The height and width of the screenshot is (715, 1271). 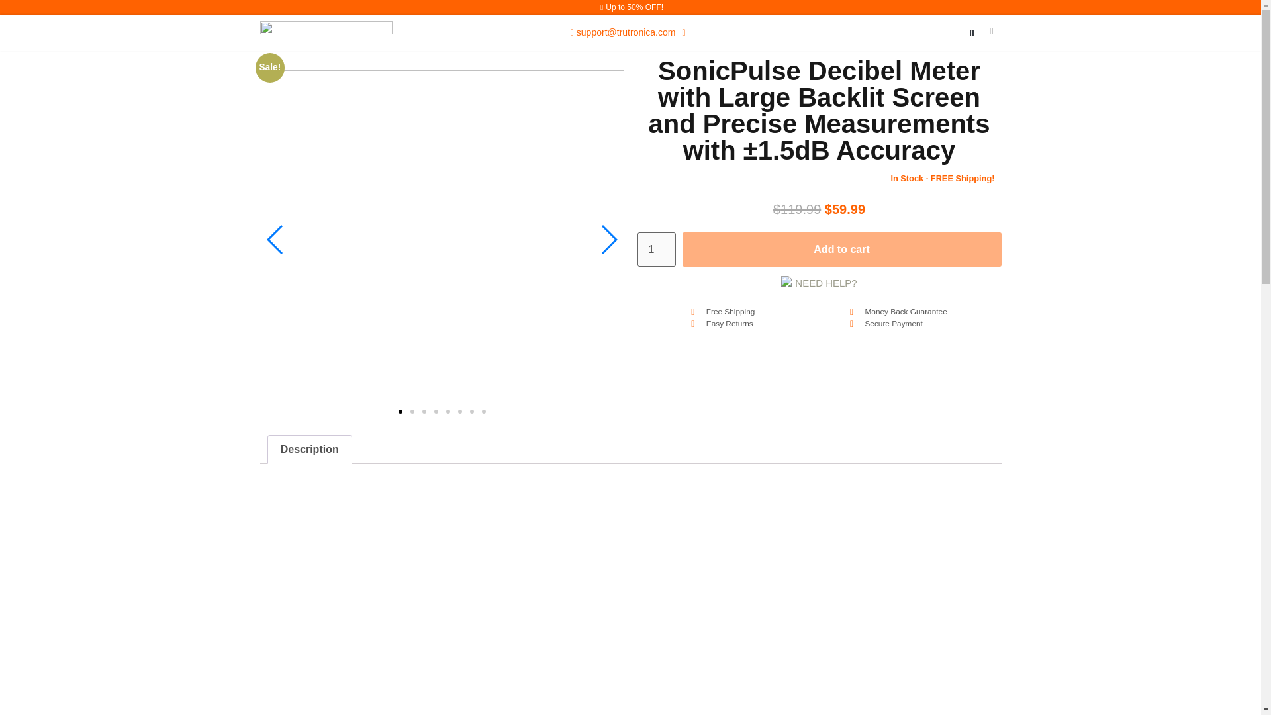 I want to click on Description, so click(x=308, y=449).